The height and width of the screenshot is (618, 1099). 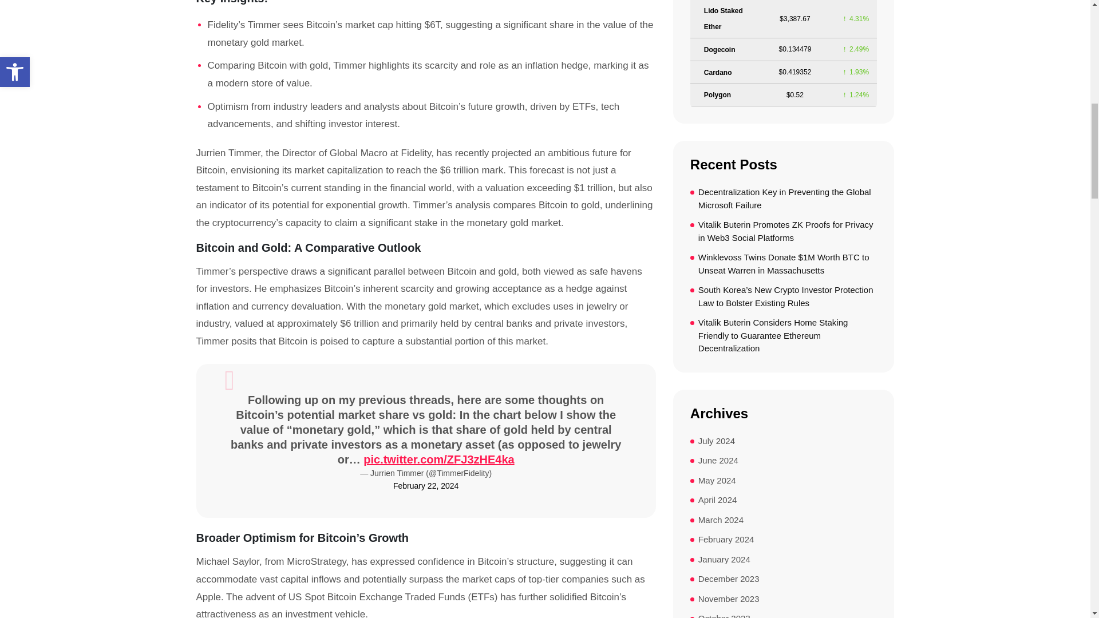 What do you see at coordinates (717, 481) in the screenshot?
I see `May 2024` at bounding box center [717, 481].